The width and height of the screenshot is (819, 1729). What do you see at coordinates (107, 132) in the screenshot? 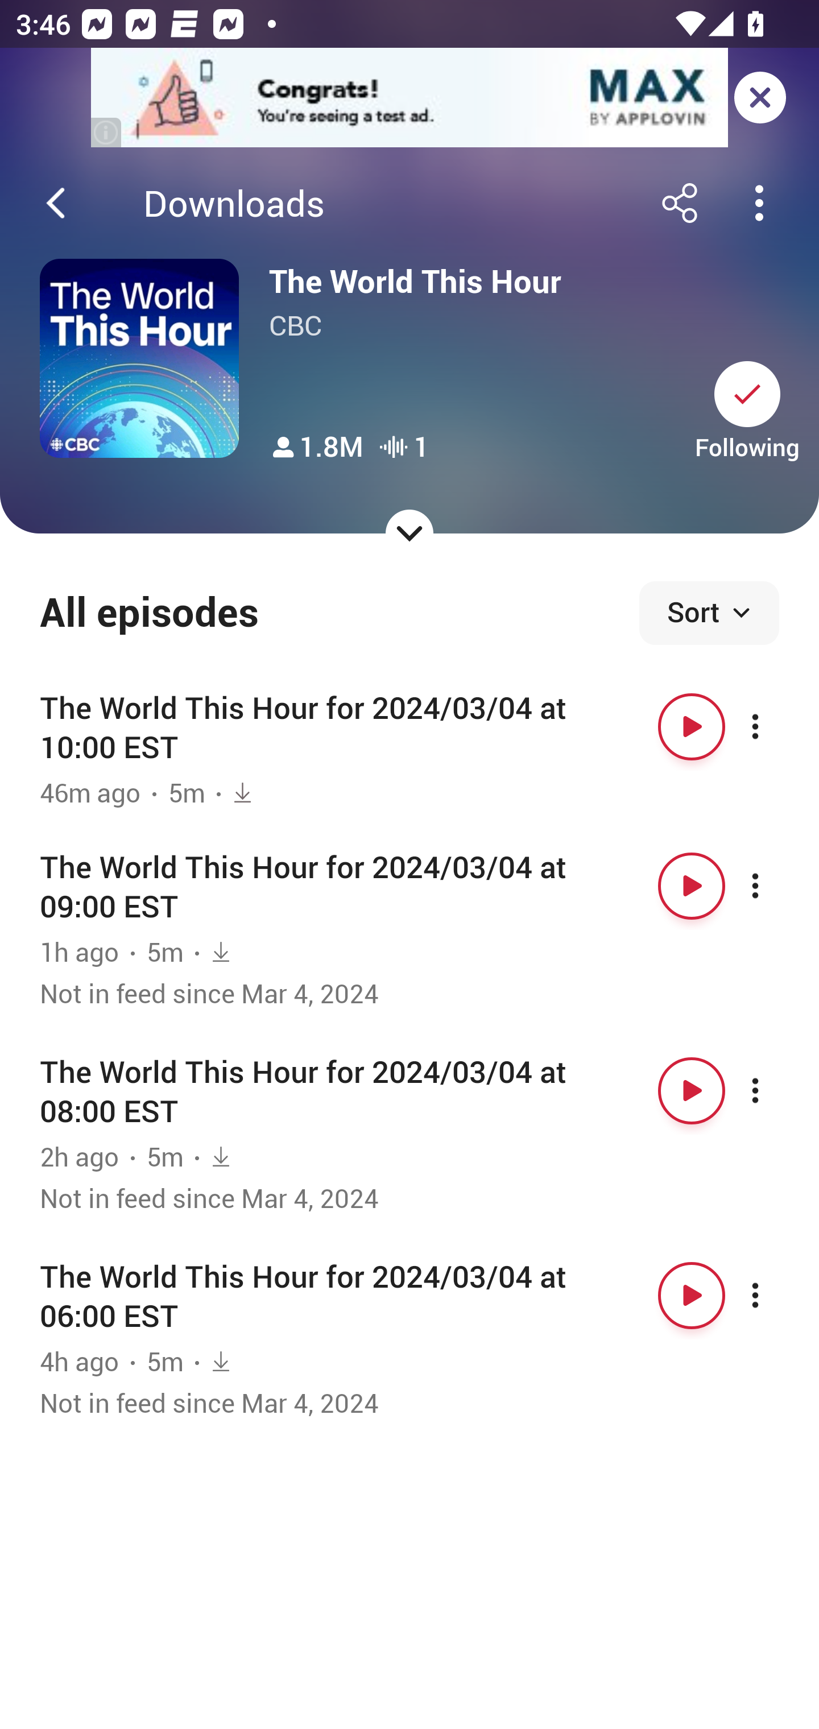
I see `(i)` at bounding box center [107, 132].